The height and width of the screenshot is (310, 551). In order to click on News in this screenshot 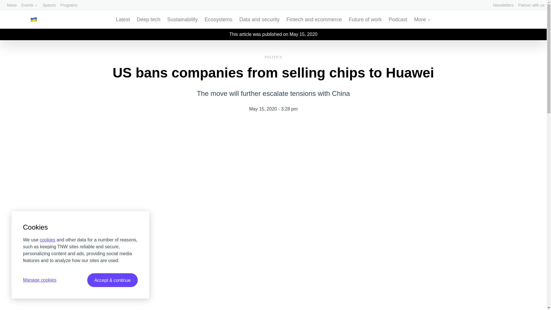, I will do `click(11, 5)`.